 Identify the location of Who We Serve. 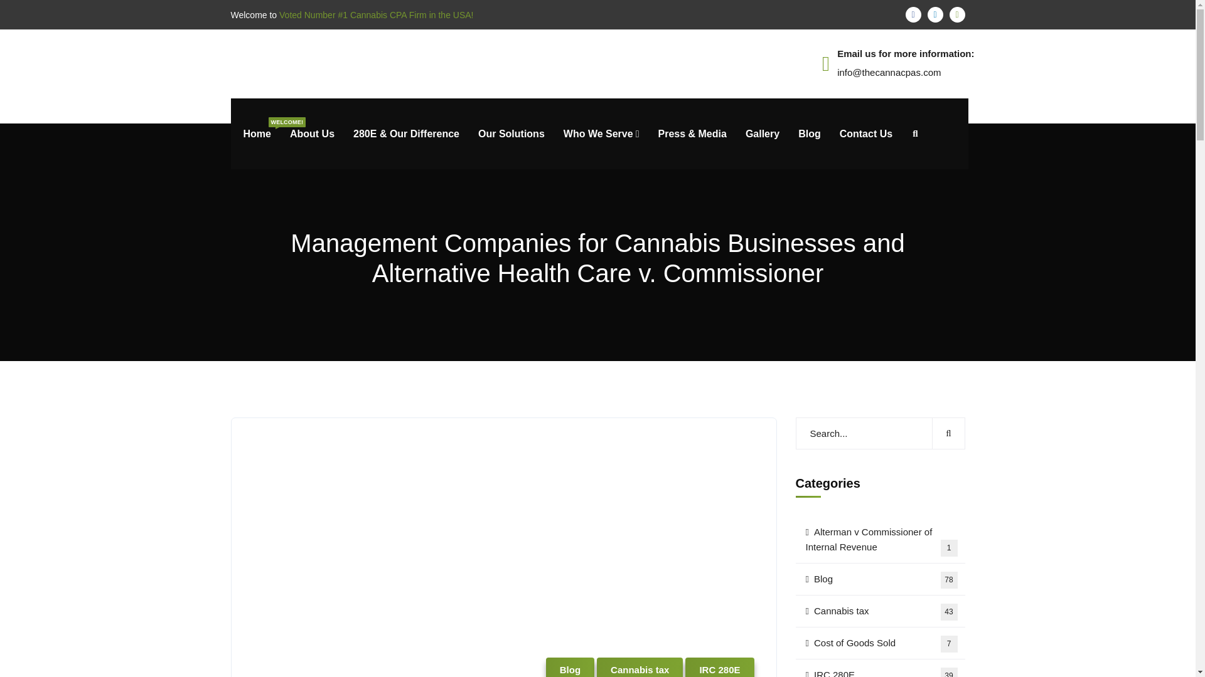
(601, 134).